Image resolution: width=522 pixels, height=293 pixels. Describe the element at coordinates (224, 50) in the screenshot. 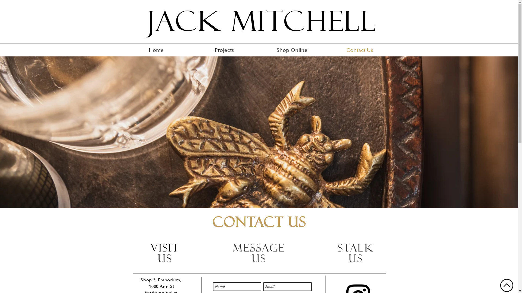

I see `Projects` at that location.